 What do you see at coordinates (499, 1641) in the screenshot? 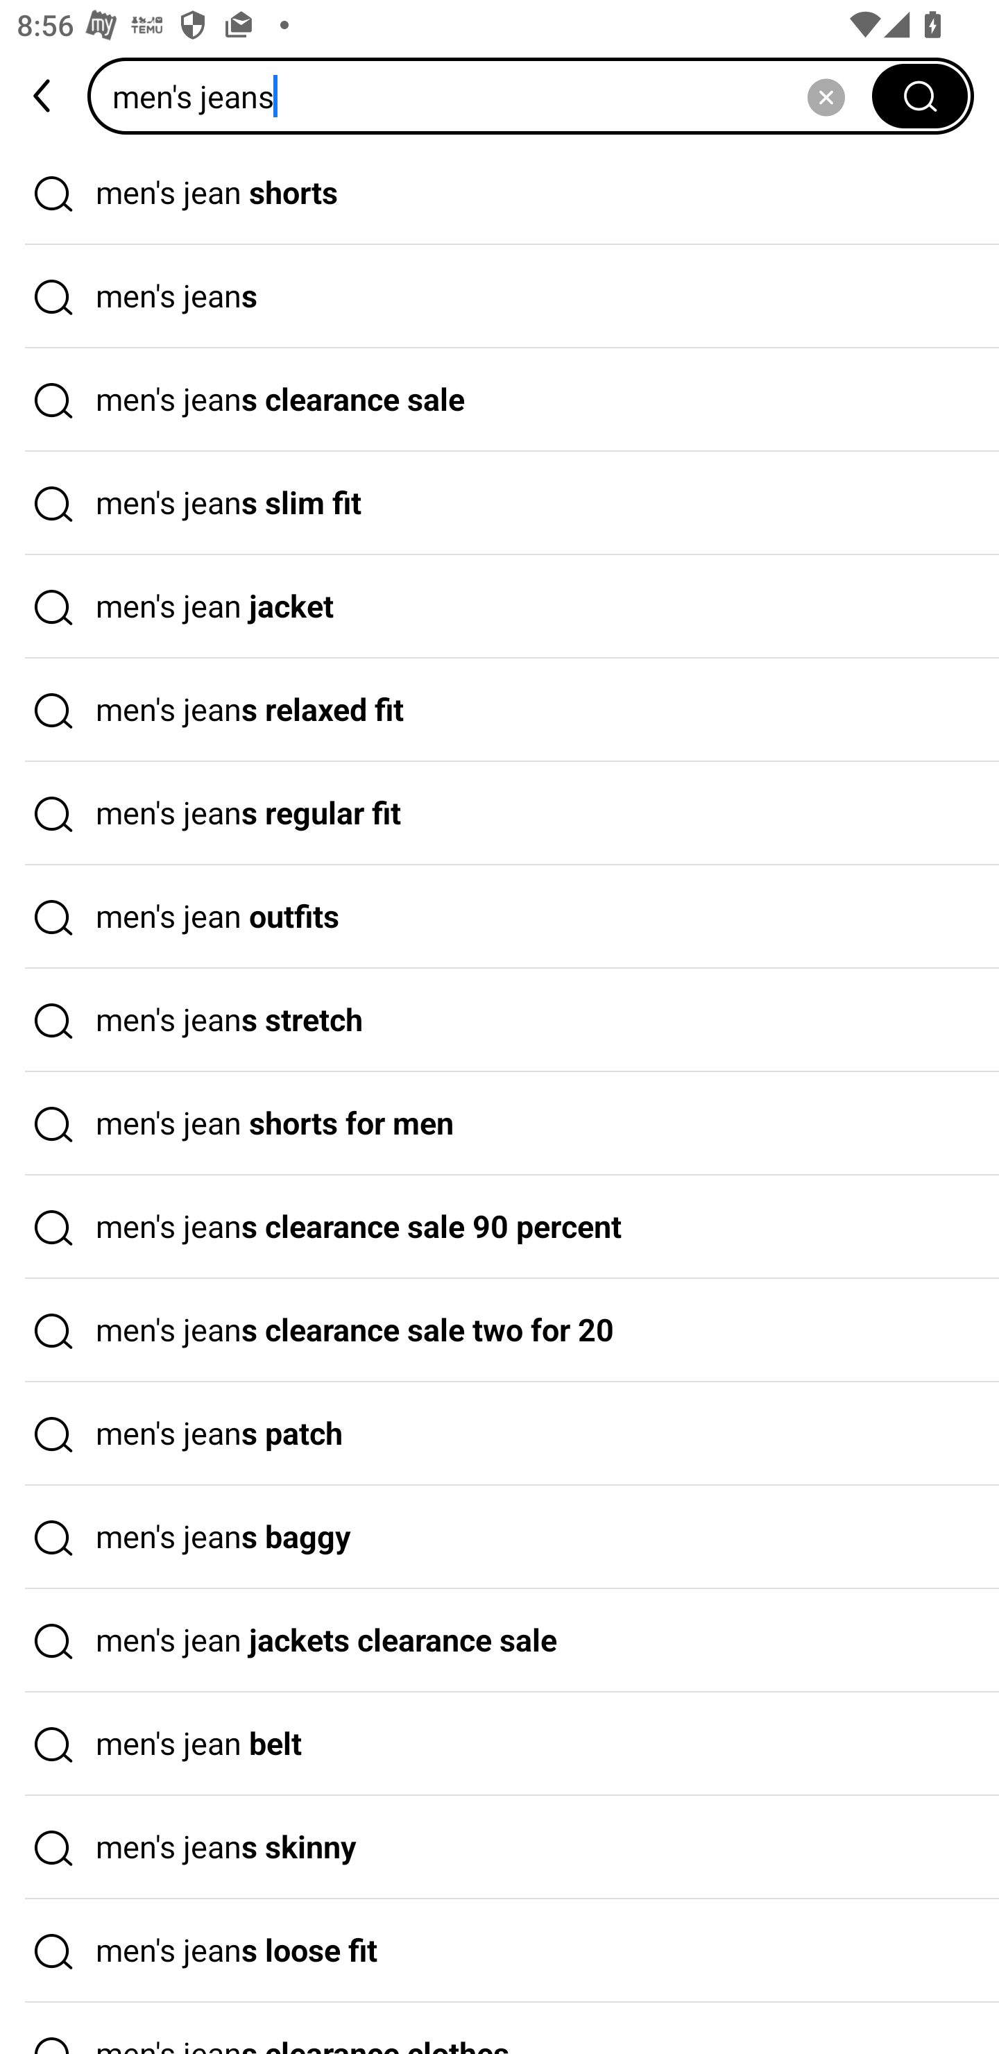
I see `men's jean jackets clearance sale` at bounding box center [499, 1641].